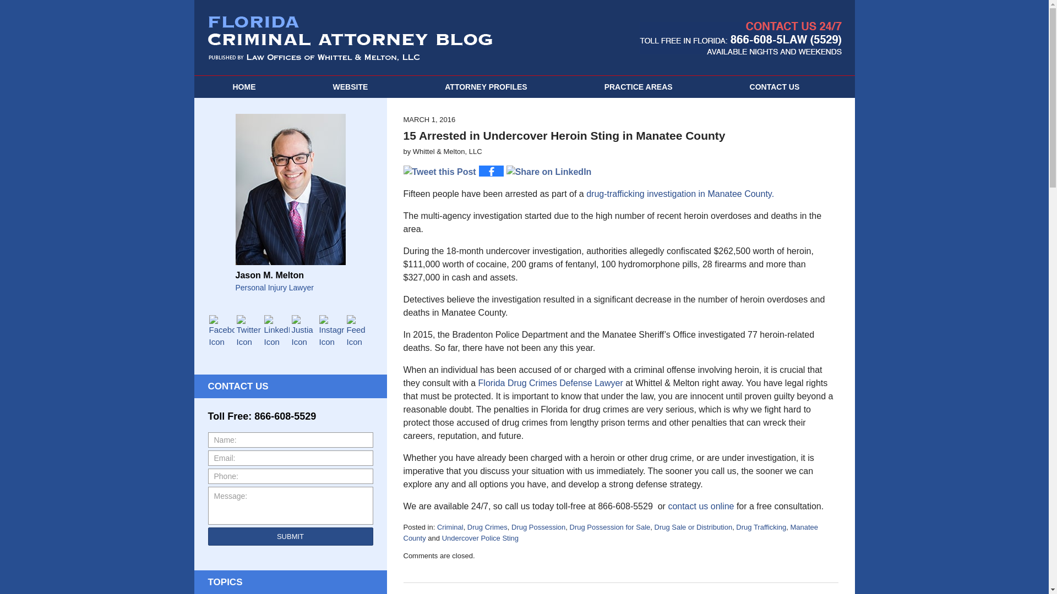 The height and width of the screenshot is (594, 1057). I want to click on View all posts in Undercover Police Sting, so click(480, 538).